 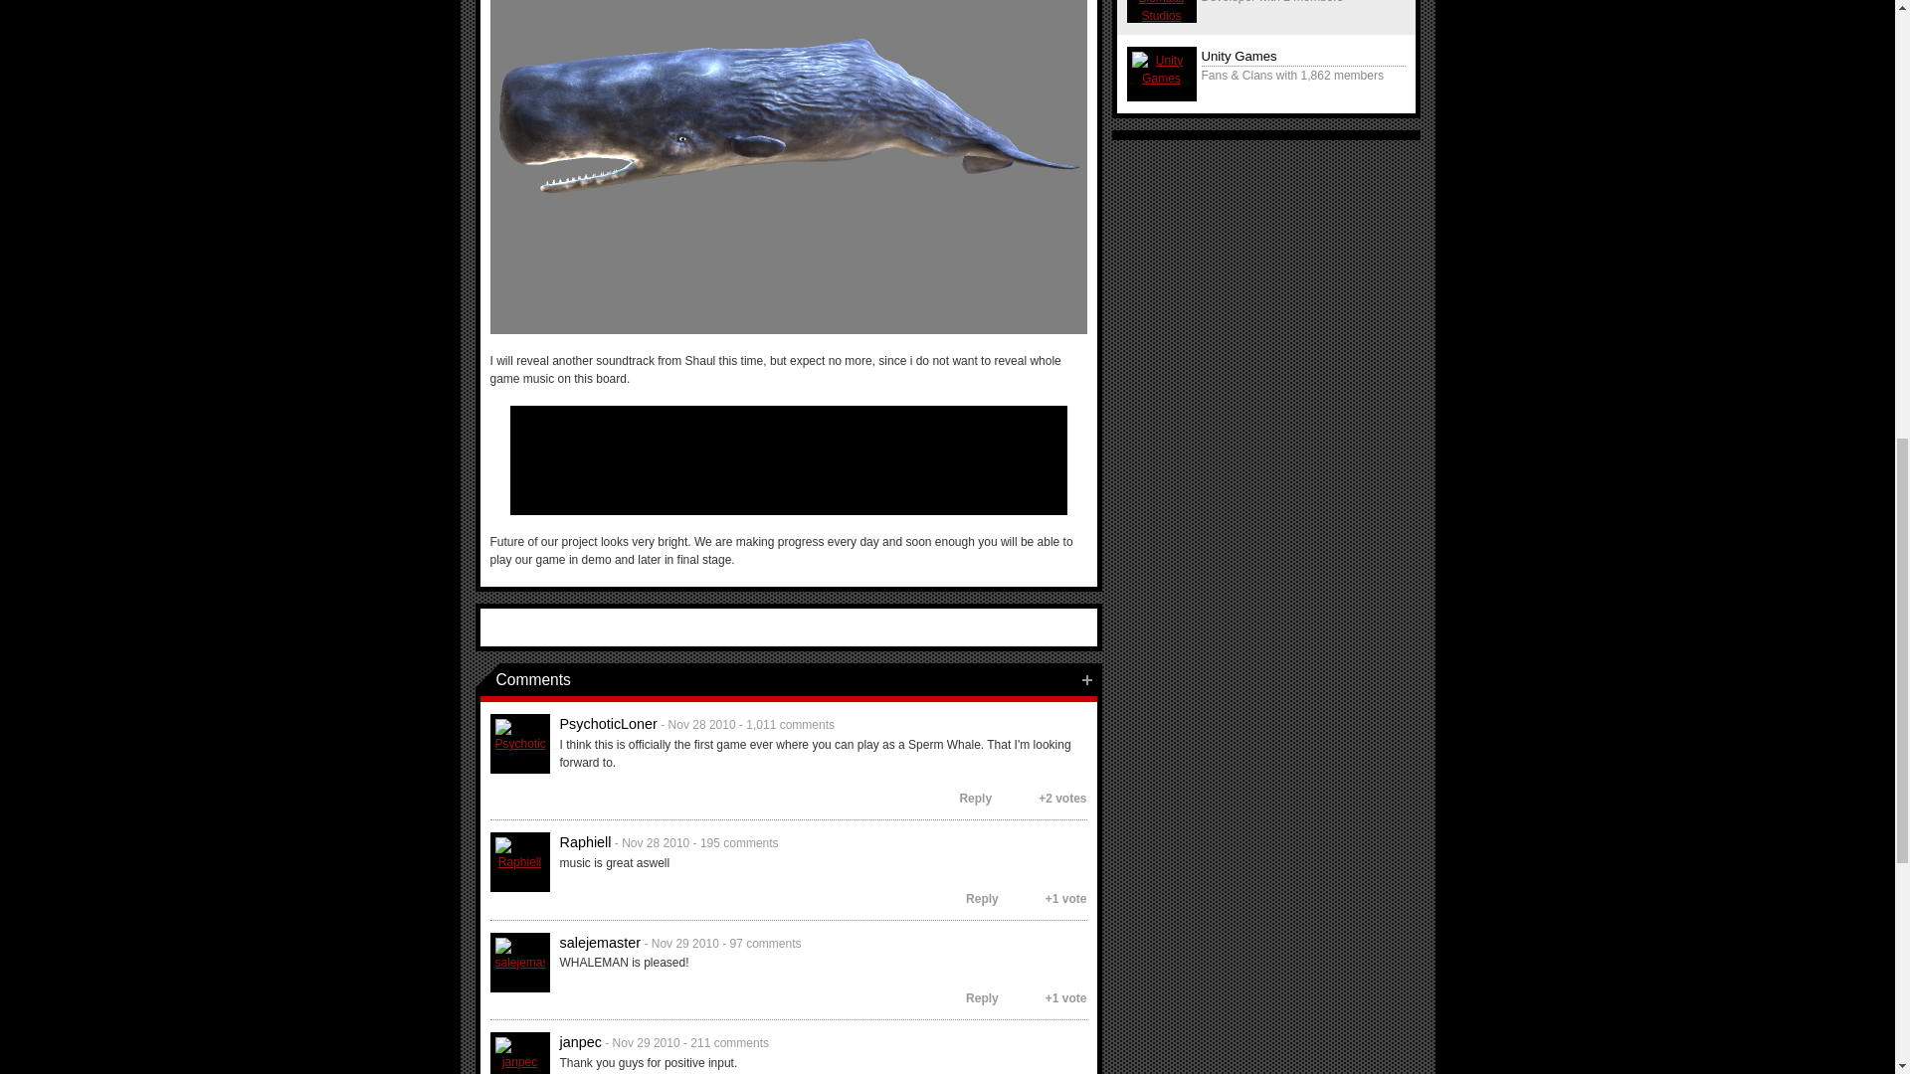 What do you see at coordinates (1005, 798) in the screenshot?
I see `Good karma` at bounding box center [1005, 798].